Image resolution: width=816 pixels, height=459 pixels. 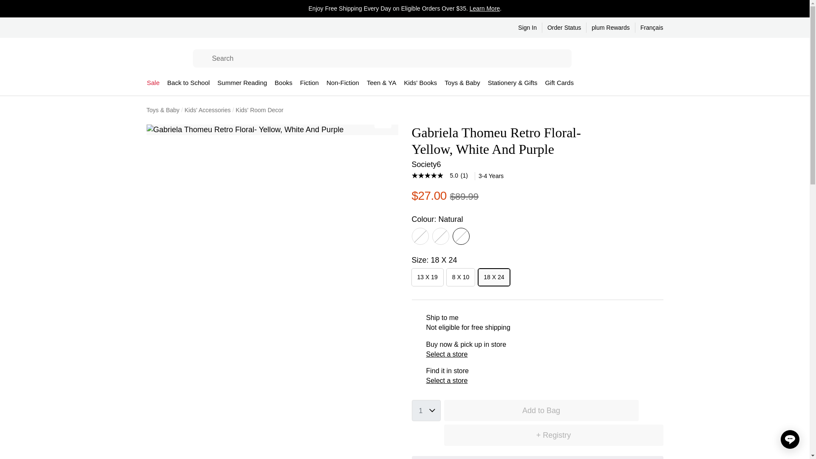 I want to click on View Wishlist, so click(x=624, y=59).